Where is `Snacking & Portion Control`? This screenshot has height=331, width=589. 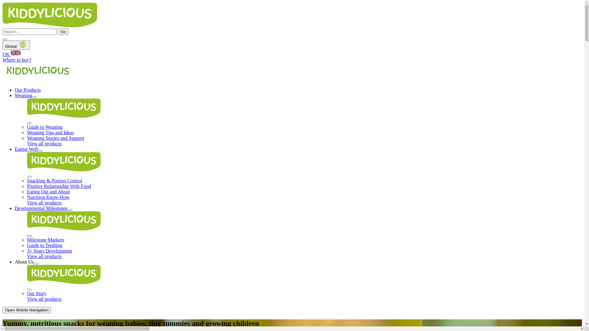 Snacking & Portion Control is located at coordinates (55, 181).